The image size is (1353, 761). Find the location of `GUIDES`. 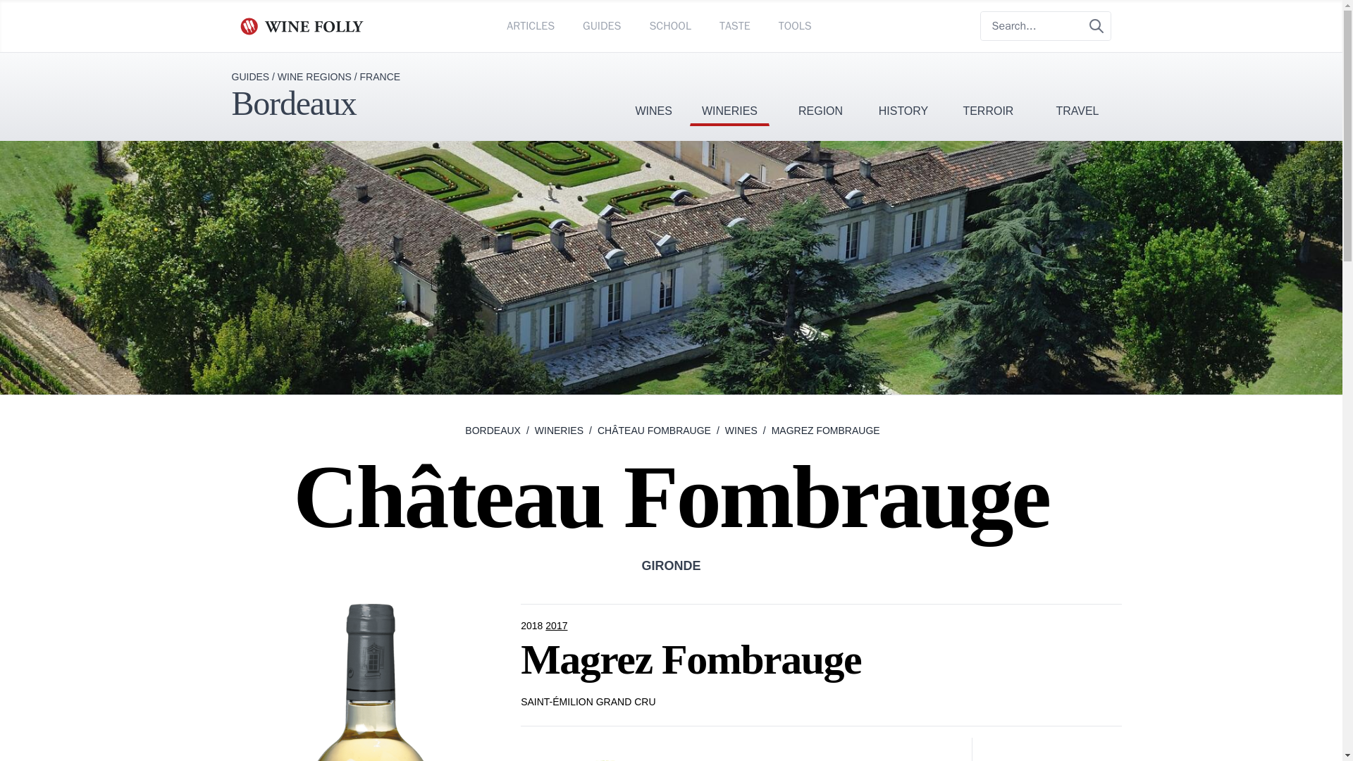

GUIDES is located at coordinates (602, 25).